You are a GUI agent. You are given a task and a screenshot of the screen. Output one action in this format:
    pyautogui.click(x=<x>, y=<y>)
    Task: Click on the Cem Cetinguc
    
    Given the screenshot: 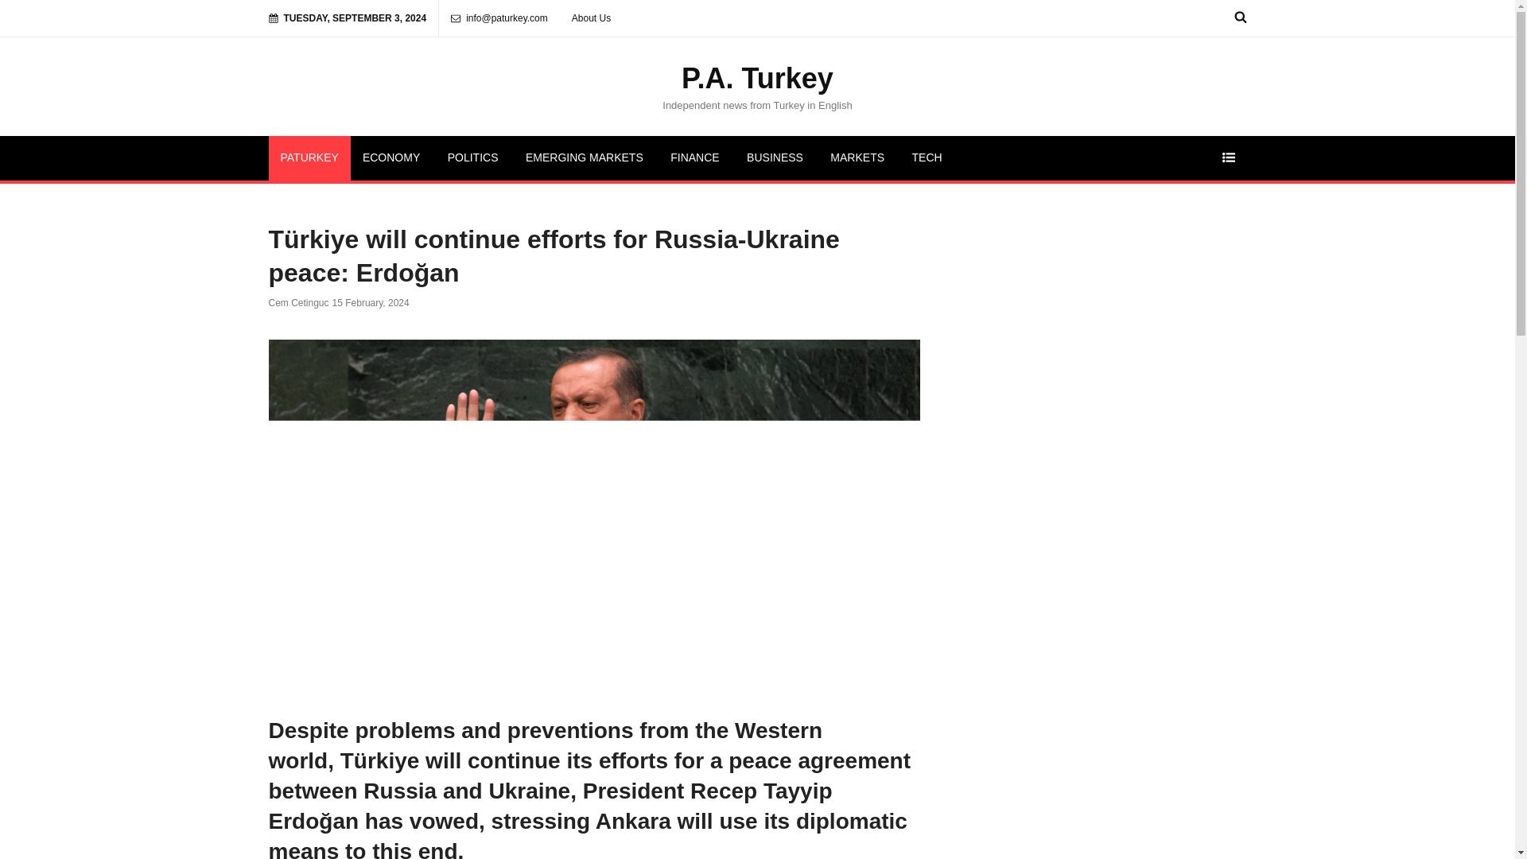 What is the action you would take?
    pyautogui.click(x=299, y=302)
    